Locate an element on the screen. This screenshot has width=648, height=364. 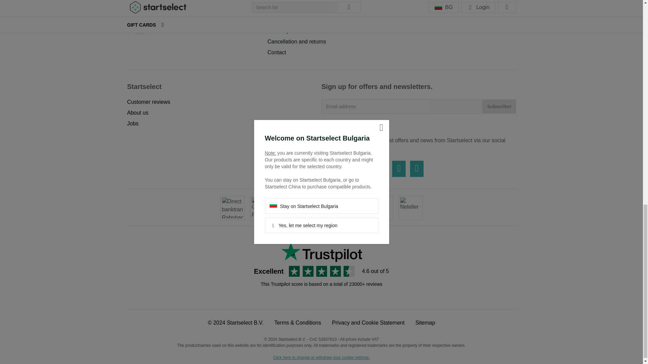
Warranty is located at coordinates (278, 31).